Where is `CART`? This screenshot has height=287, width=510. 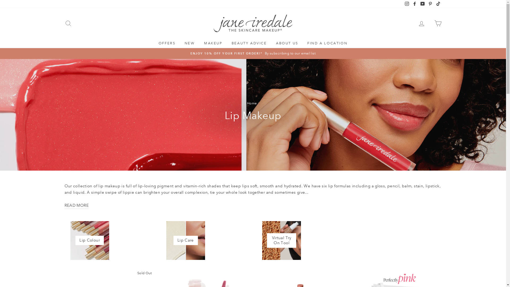
CART is located at coordinates (438, 23).